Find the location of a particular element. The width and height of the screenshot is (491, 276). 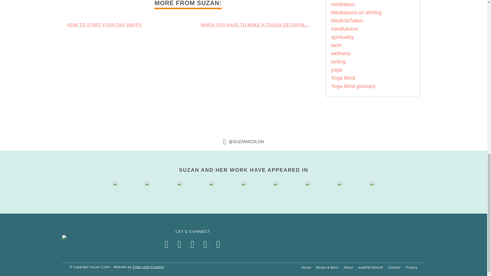

mindfulness is located at coordinates (345, 29).